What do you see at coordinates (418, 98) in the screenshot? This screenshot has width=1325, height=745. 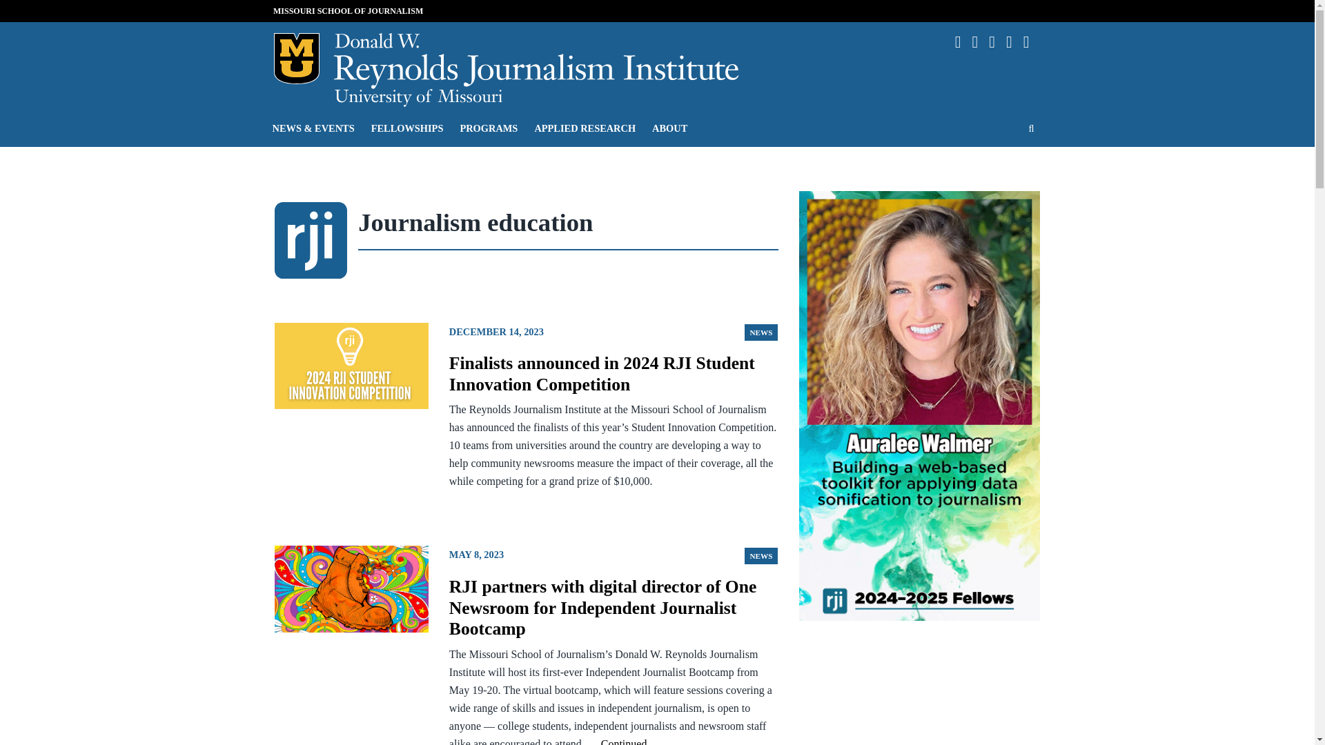 I see `University of Missouri` at bounding box center [418, 98].